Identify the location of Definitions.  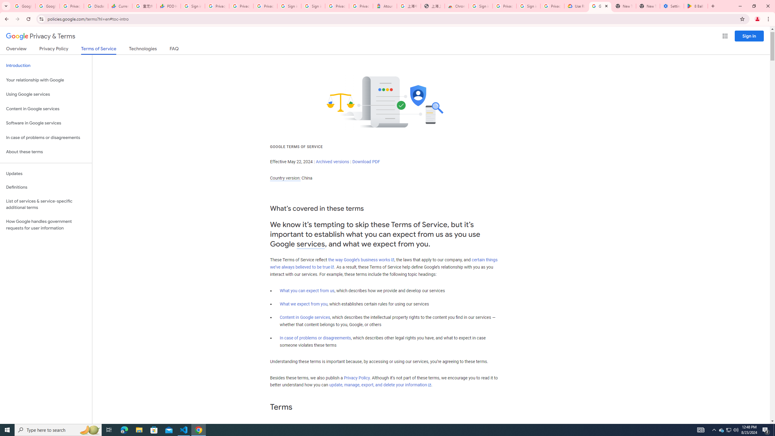
(46, 187).